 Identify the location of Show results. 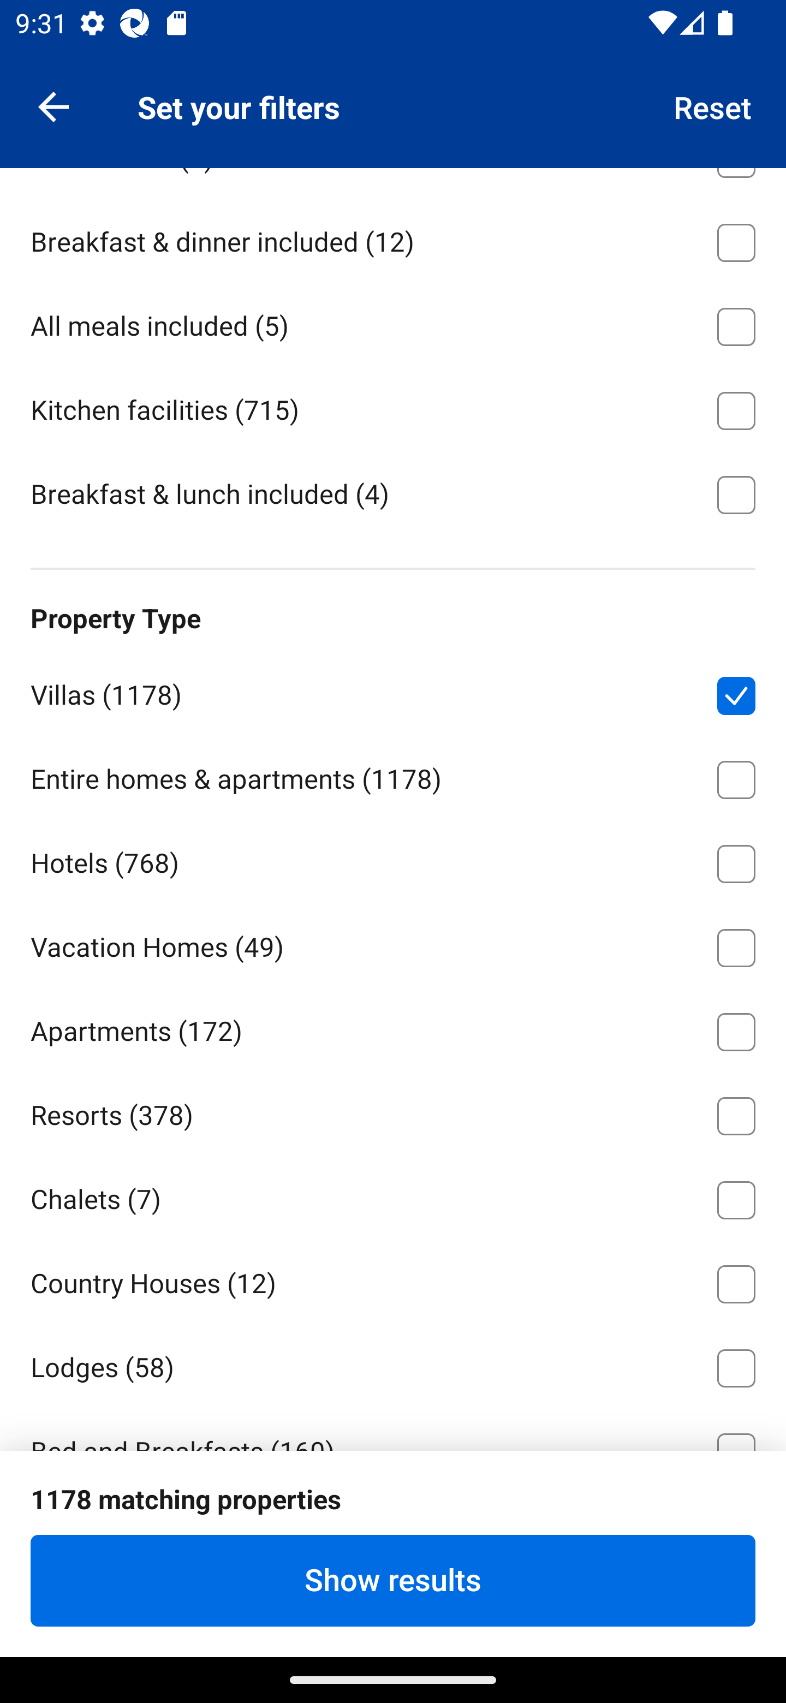
(393, 1580).